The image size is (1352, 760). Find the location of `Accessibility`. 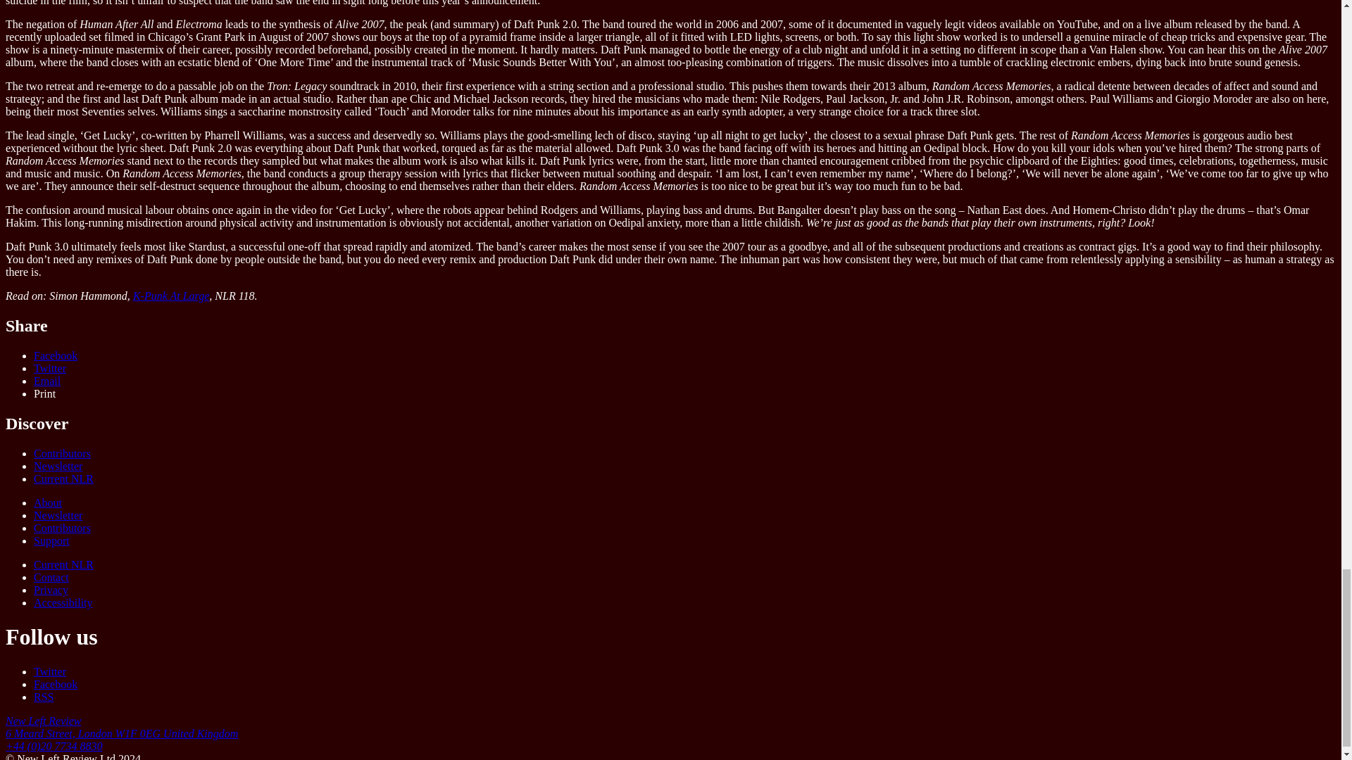

Accessibility is located at coordinates (63, 602).